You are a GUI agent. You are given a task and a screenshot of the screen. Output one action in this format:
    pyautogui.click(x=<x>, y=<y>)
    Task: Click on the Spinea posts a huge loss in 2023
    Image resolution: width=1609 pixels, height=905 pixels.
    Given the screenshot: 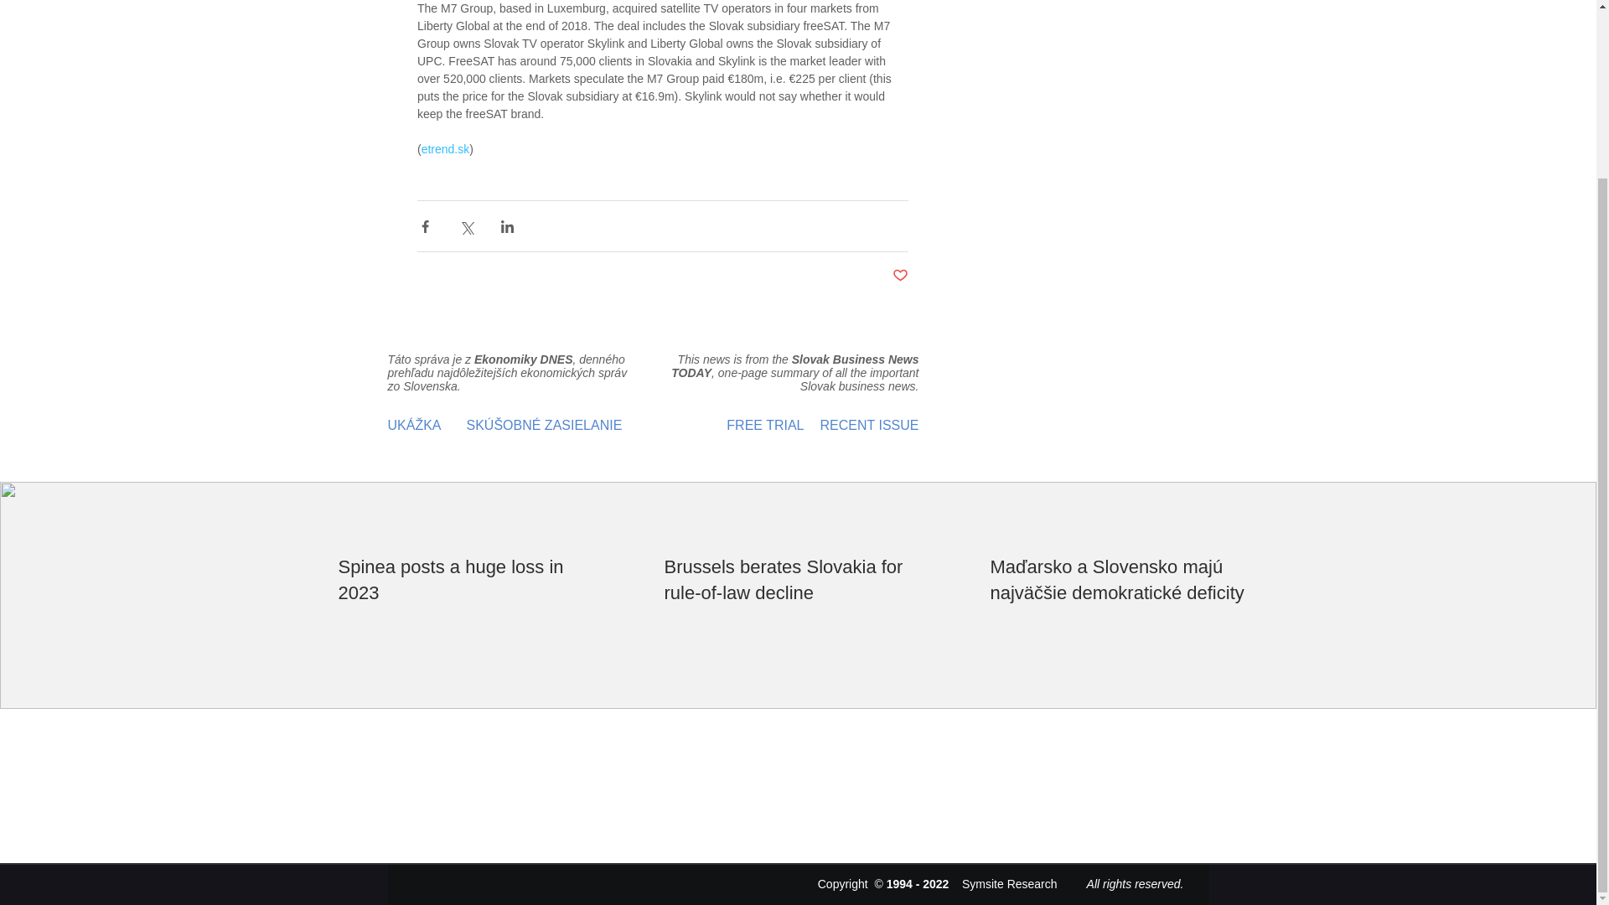 What is the action you would take?
    pyautogui.click(x=473, y=580)
    